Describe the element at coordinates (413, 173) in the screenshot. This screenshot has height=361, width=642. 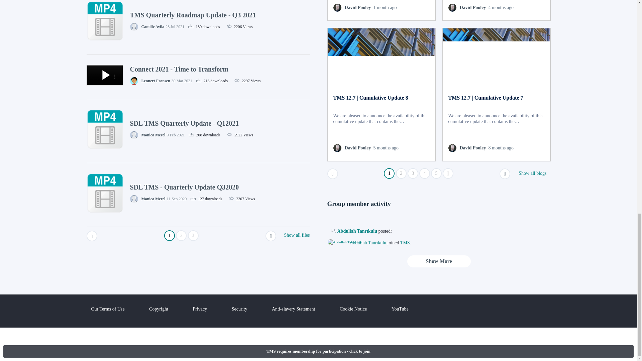
I see `Go to page 3` at that location.